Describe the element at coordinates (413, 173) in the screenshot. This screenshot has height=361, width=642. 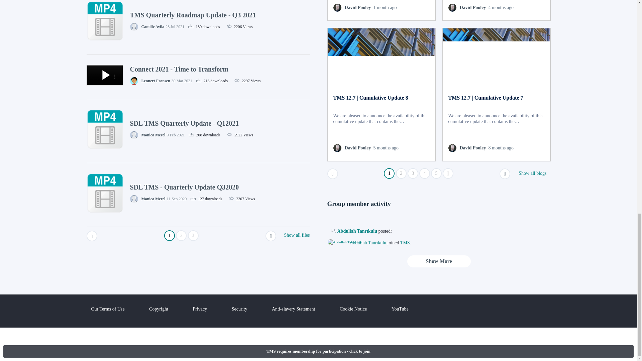
I see `Go to page 3` at that location.